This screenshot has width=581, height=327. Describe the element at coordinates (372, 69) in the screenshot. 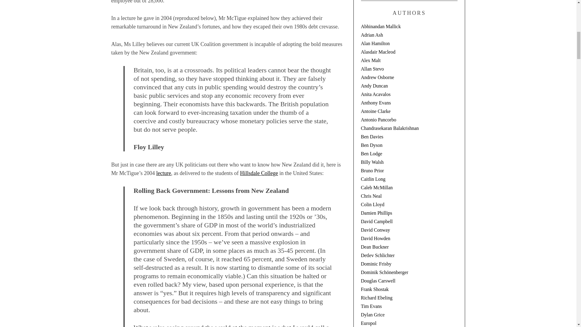

I see `Posts by Allan Stevo` at that location.